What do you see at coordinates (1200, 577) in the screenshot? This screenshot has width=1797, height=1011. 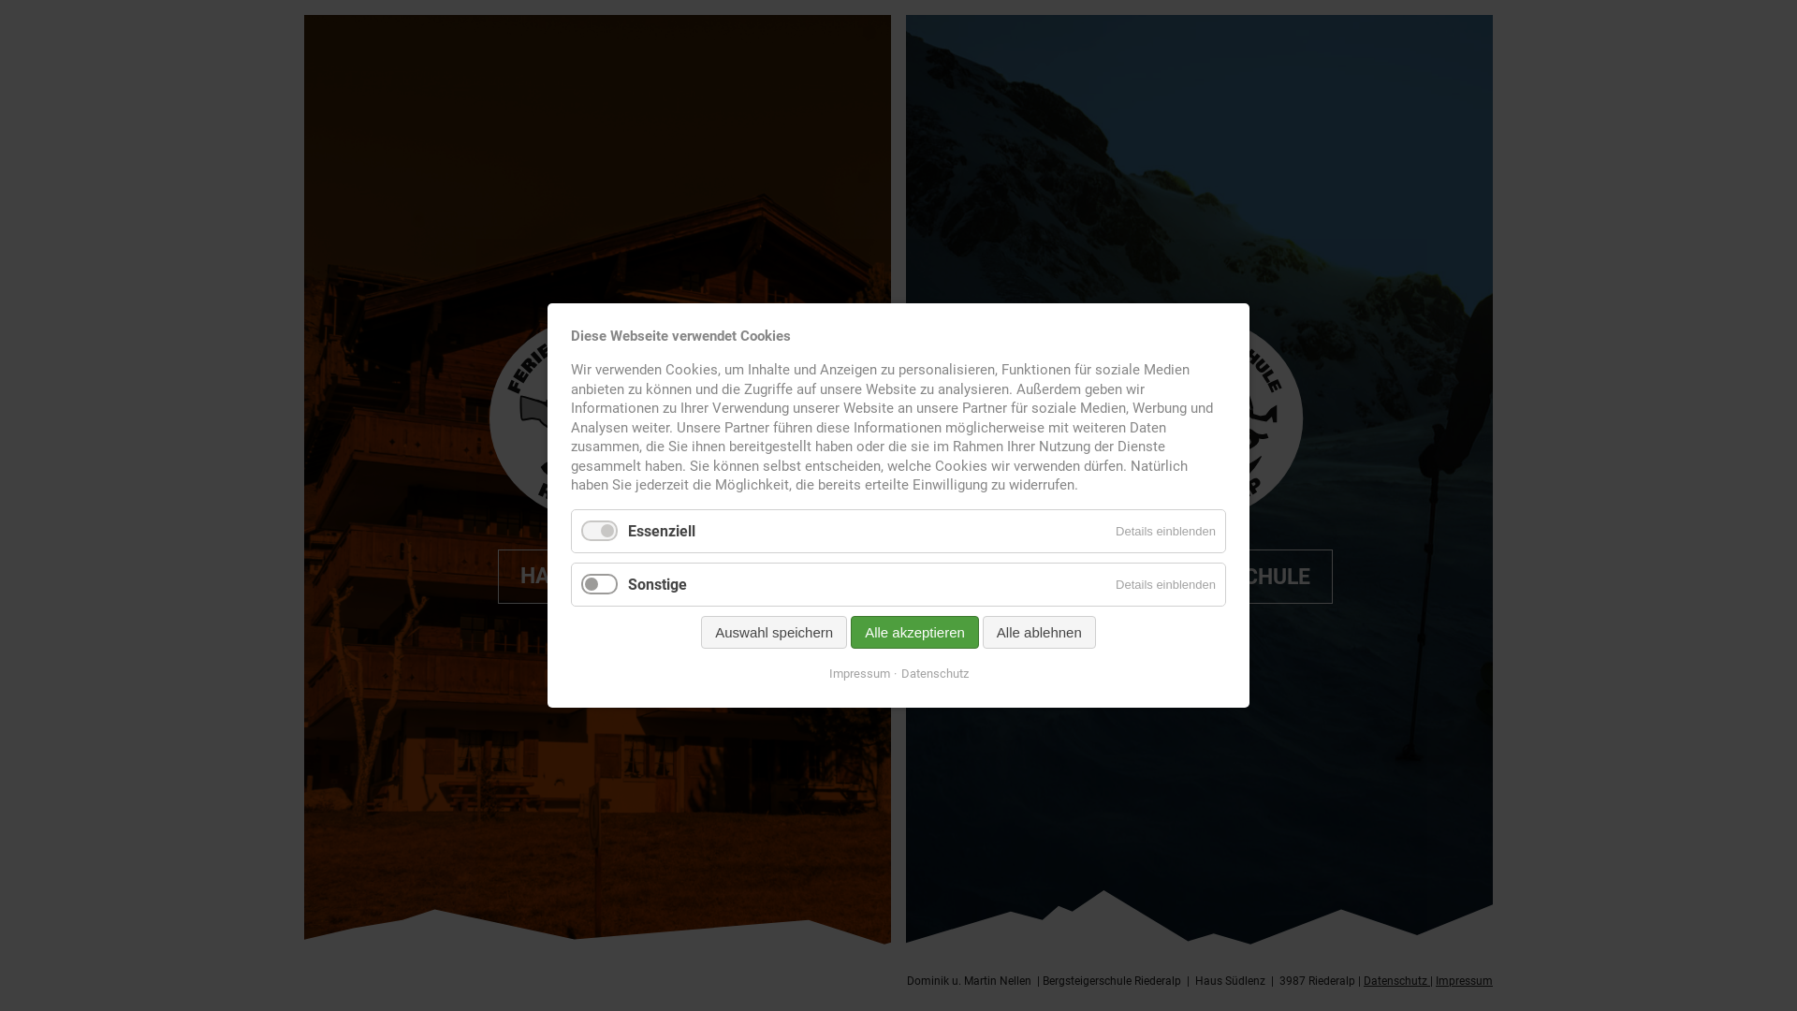 I see `BERGSTEIGERSCHULE` at bounding box center [1200, 577].